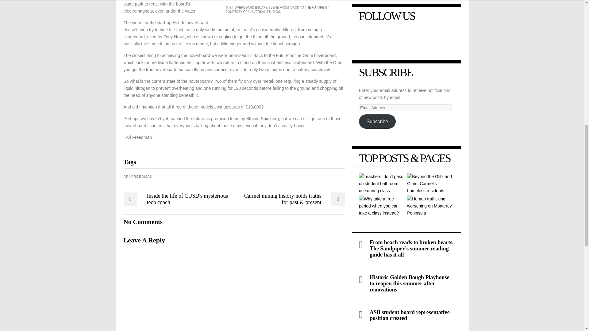  Describe the element at coordinates (234, 289) in the screenshot. I see `Comment Form` at that location.